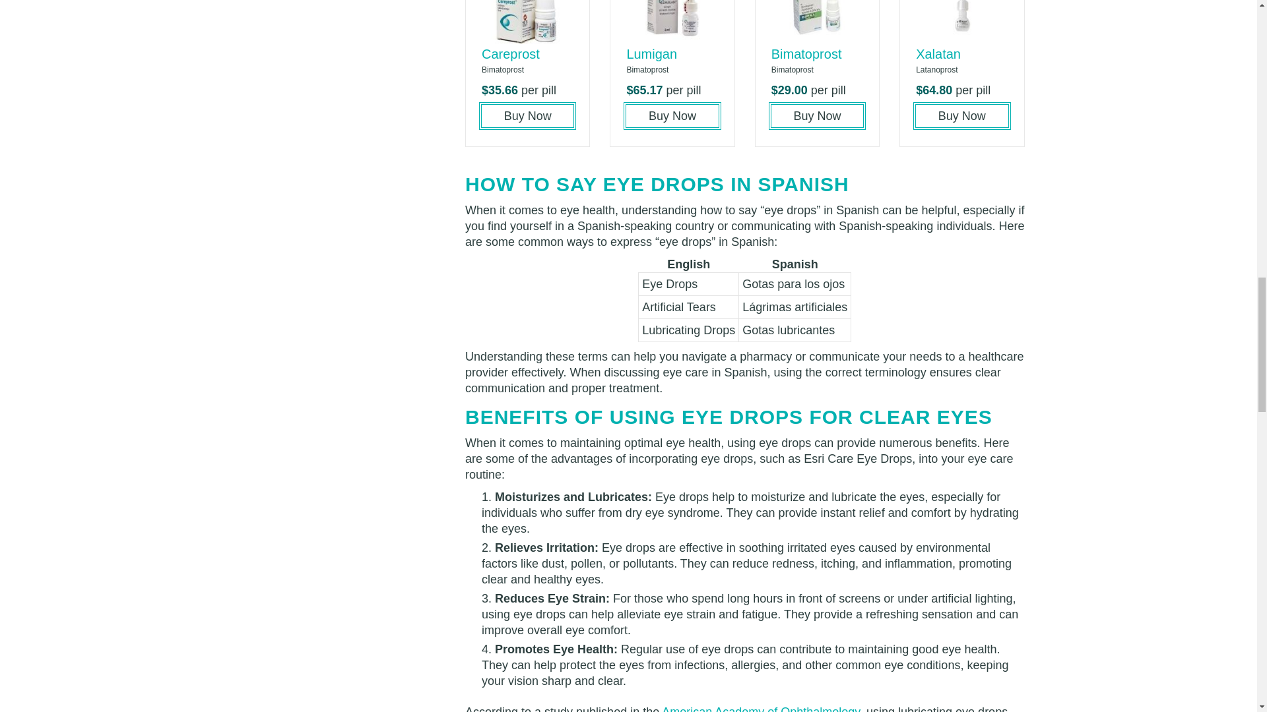 The height and width of the screenshot is (712, 1267). Describe the element at coordinates (938, 54) in the screenshot. I see `Xalatan` at that location.